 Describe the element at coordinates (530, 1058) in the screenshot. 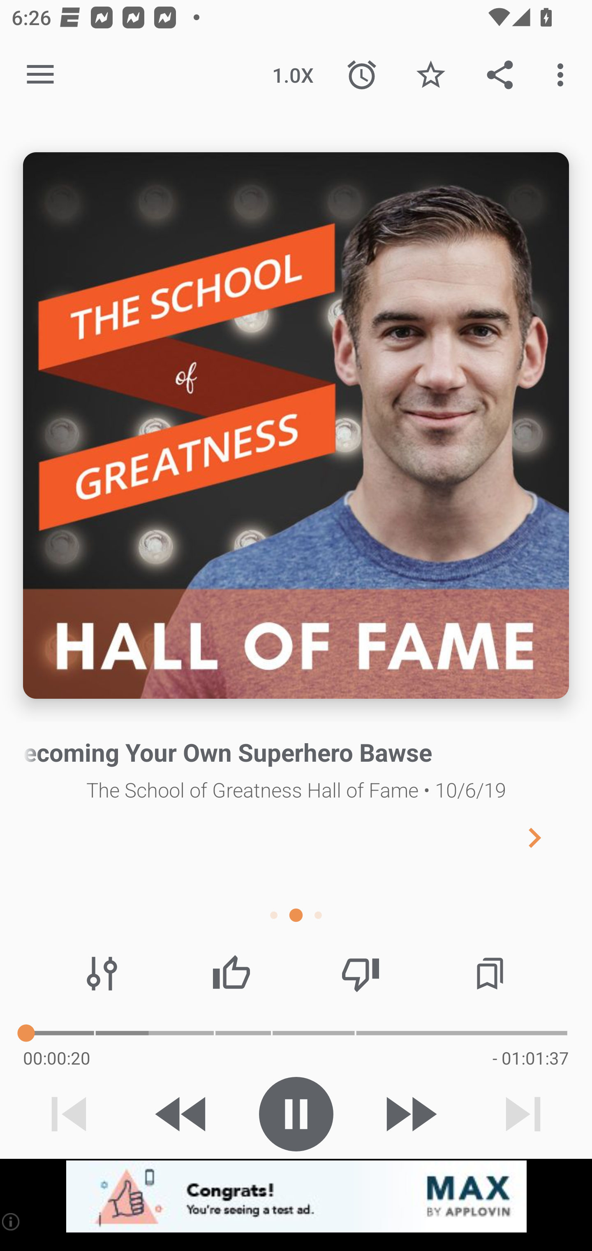

I see `- 01:01:37` at that location.